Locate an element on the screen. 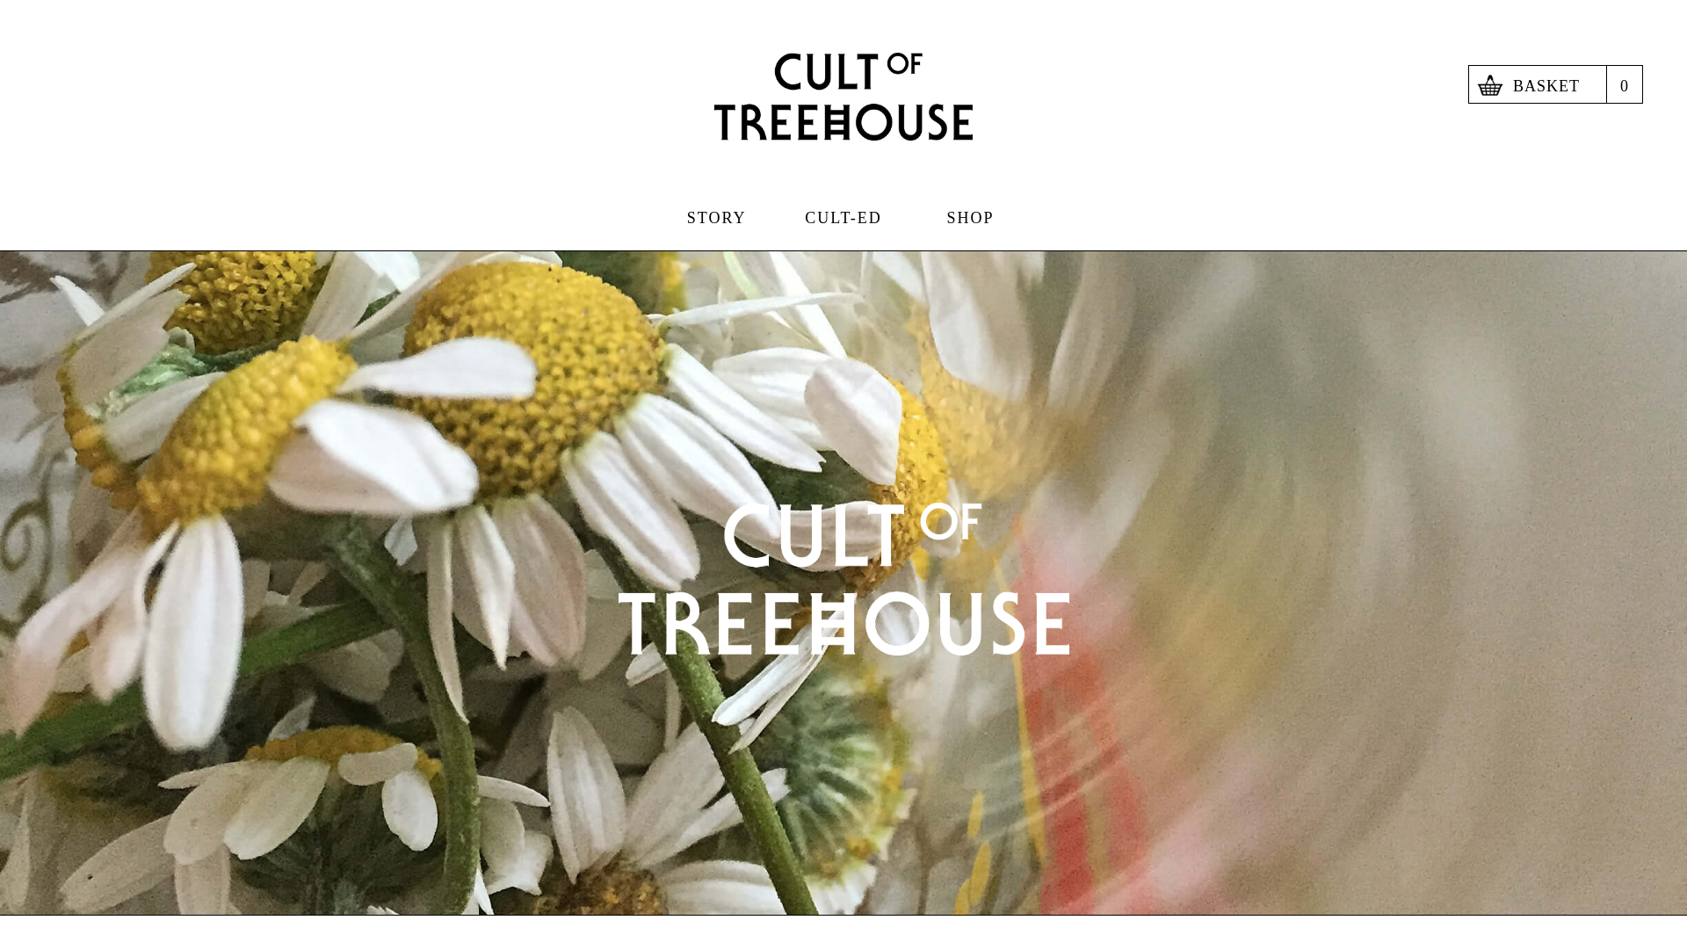 This screenshot has height=949, width=1687. CULT-ED is located at coordinates (1555, 86).